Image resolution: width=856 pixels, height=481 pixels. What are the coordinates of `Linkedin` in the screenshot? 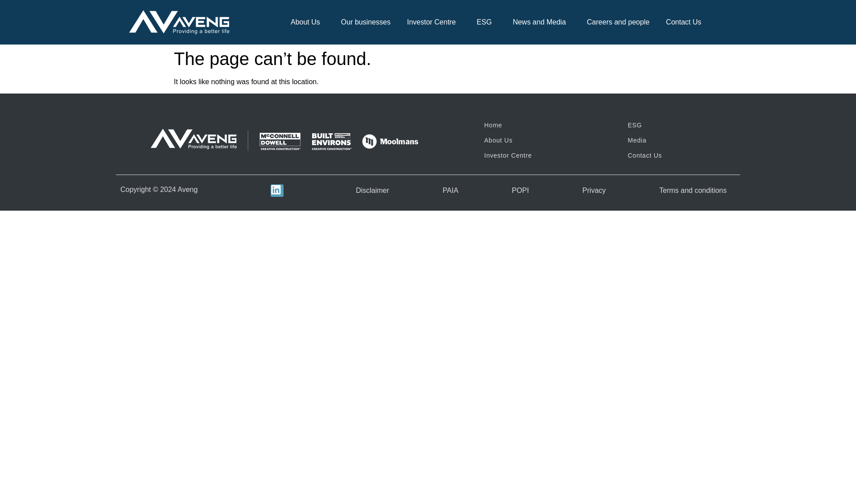 It's located at (276, 191).